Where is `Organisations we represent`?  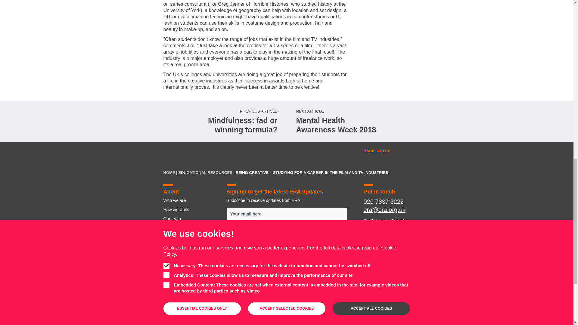
Organisations we represent is located at coordinates (287, 232).